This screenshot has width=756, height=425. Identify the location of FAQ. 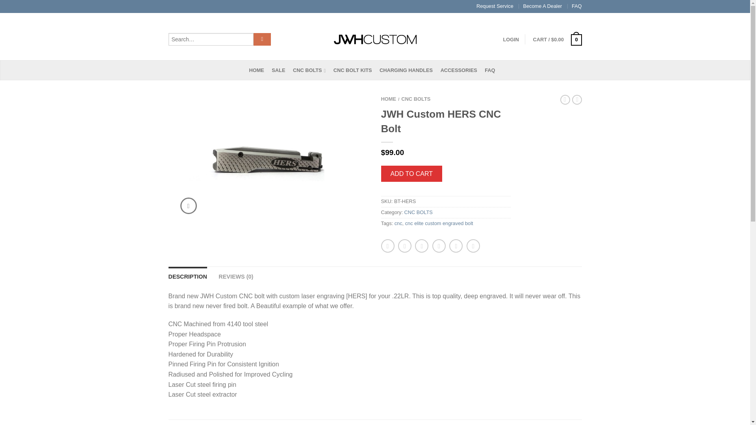
(576, 6).